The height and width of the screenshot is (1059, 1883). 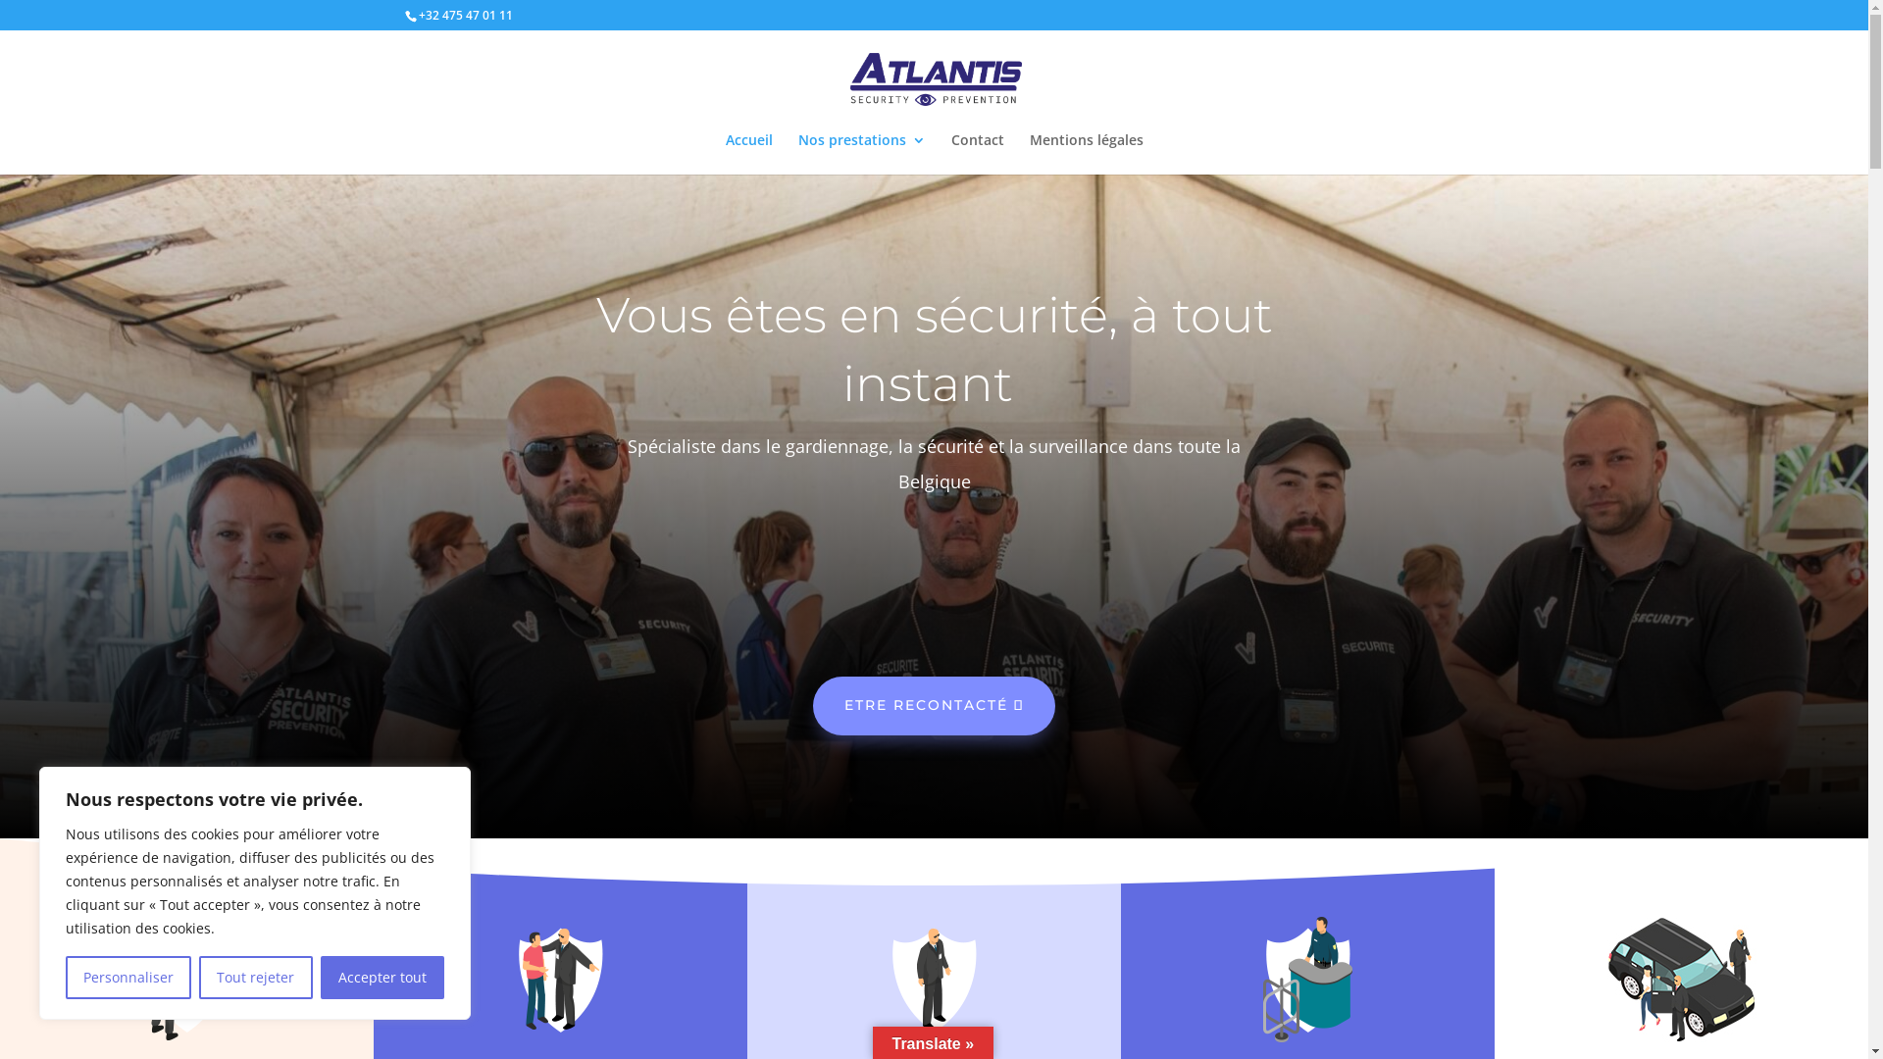 I want to click on Personnaliser, so click(x=128, y=978).